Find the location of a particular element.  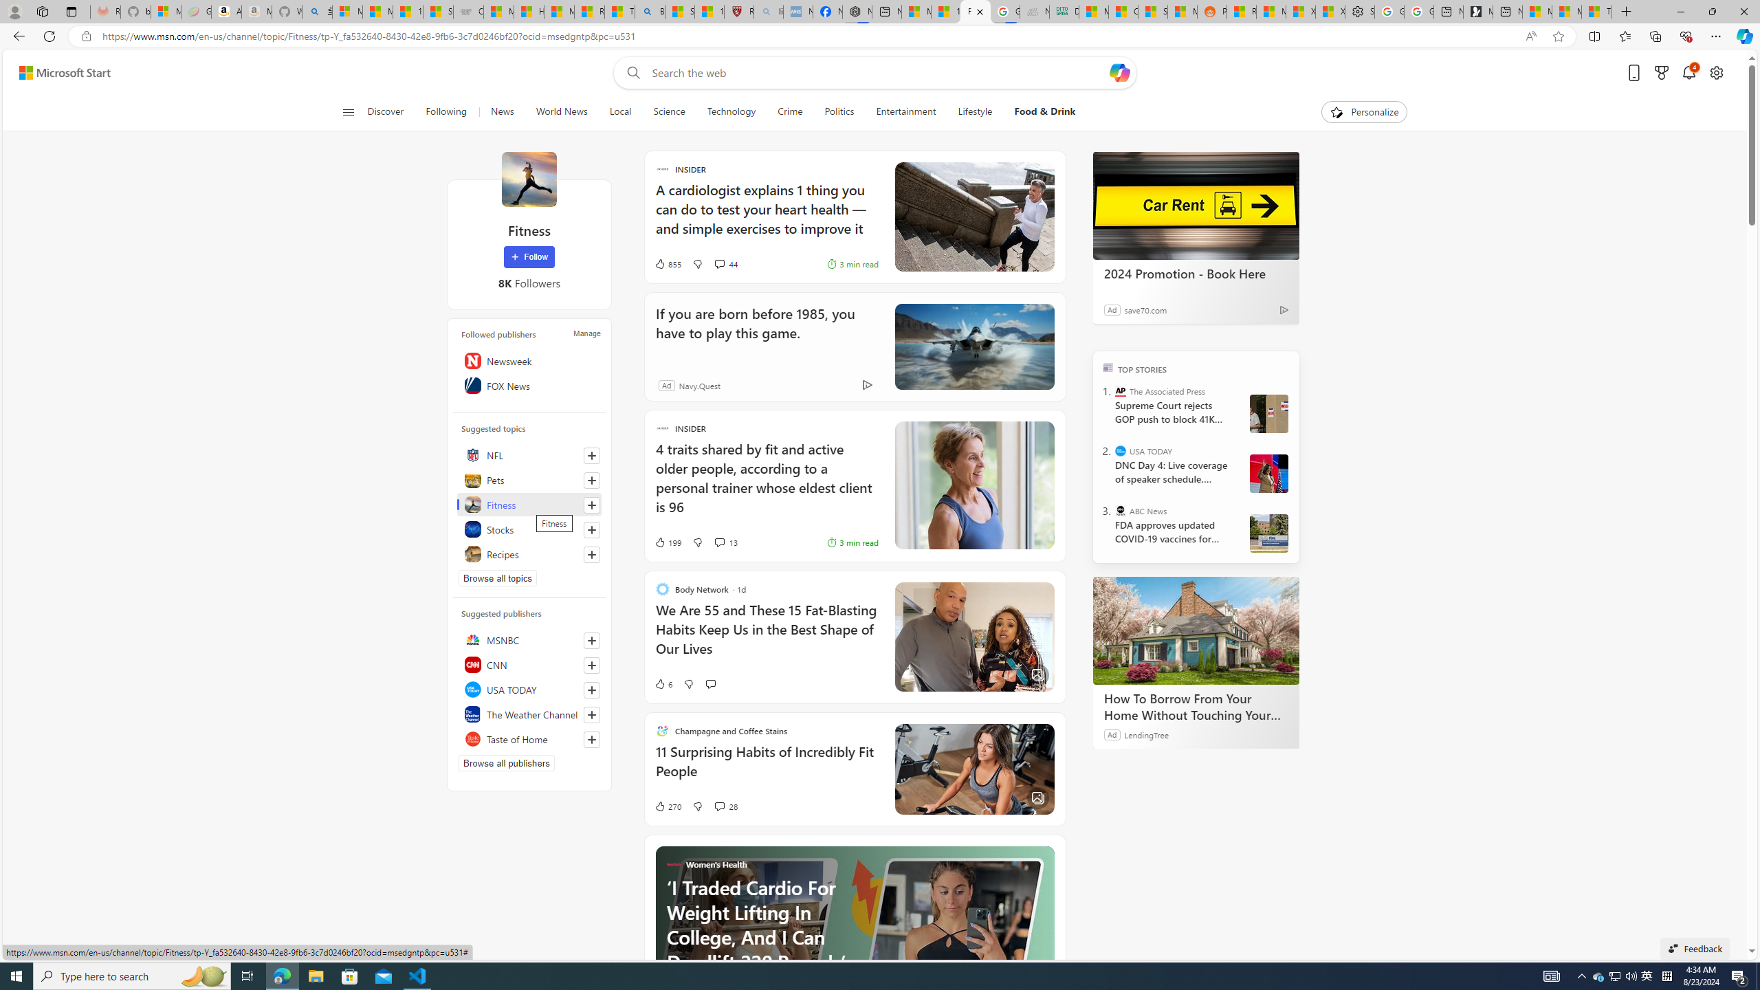

The Associated Press is located at coordinates (1121, 391).